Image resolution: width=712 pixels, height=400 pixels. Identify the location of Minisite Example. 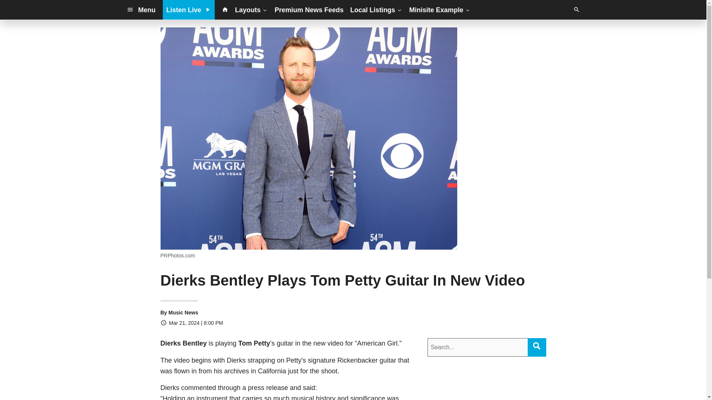
(440, 10).